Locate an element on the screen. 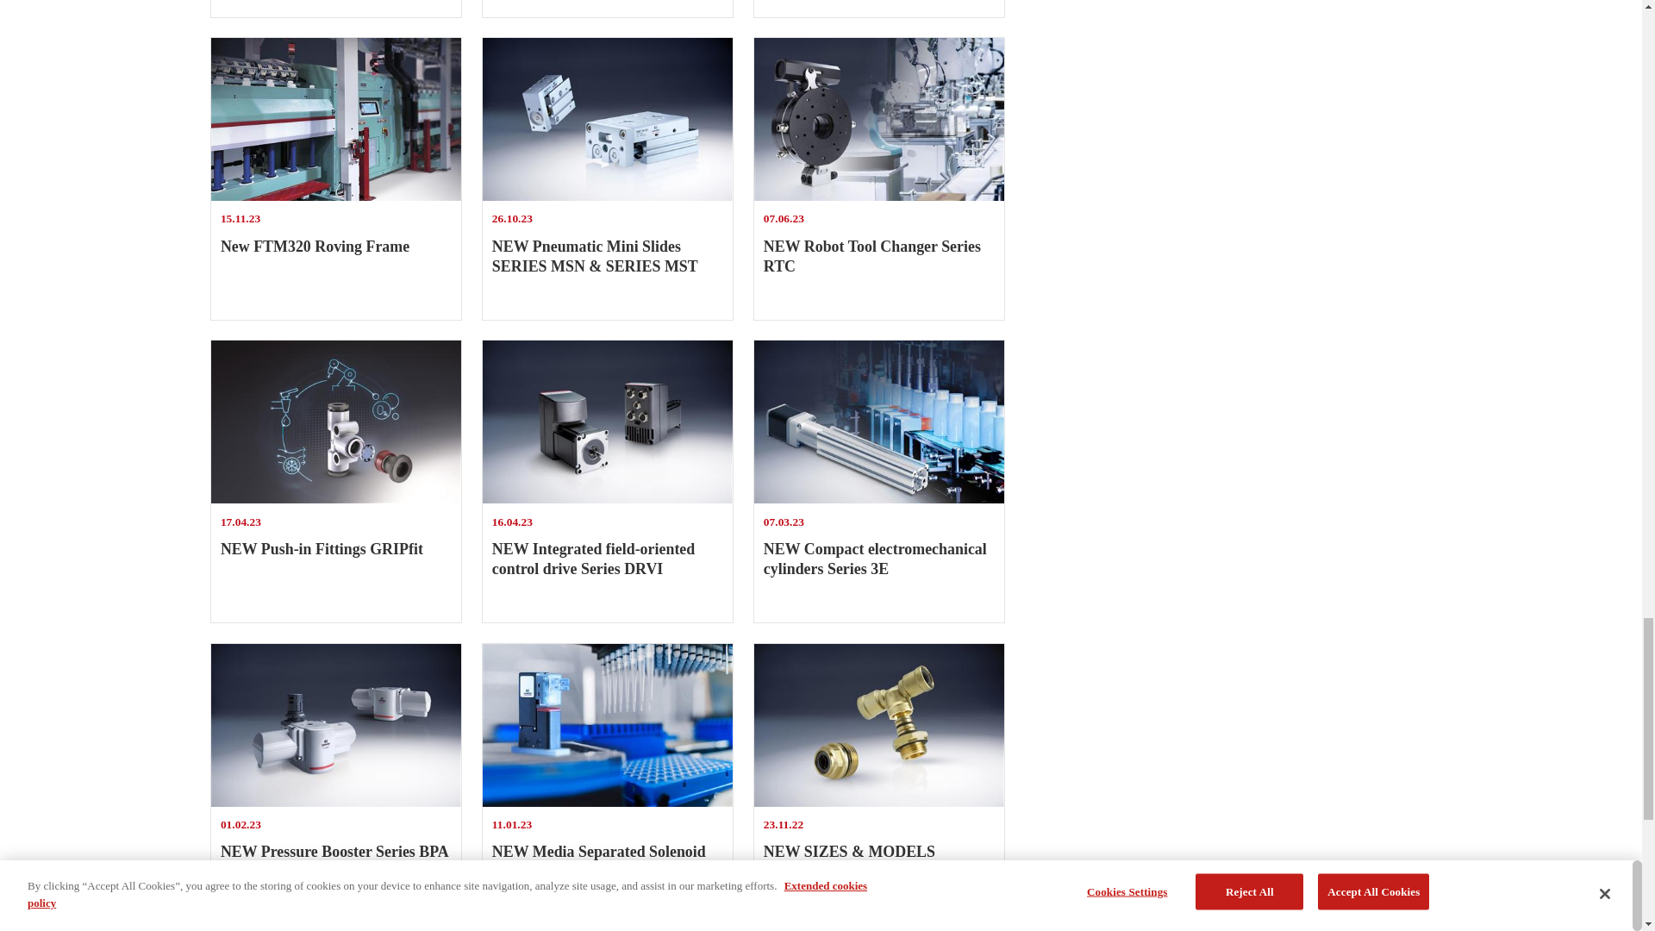 This screenshot has width=1655, height=931. NEW Push-in Fittings GRIPfit is located at coordinates (336, 422).